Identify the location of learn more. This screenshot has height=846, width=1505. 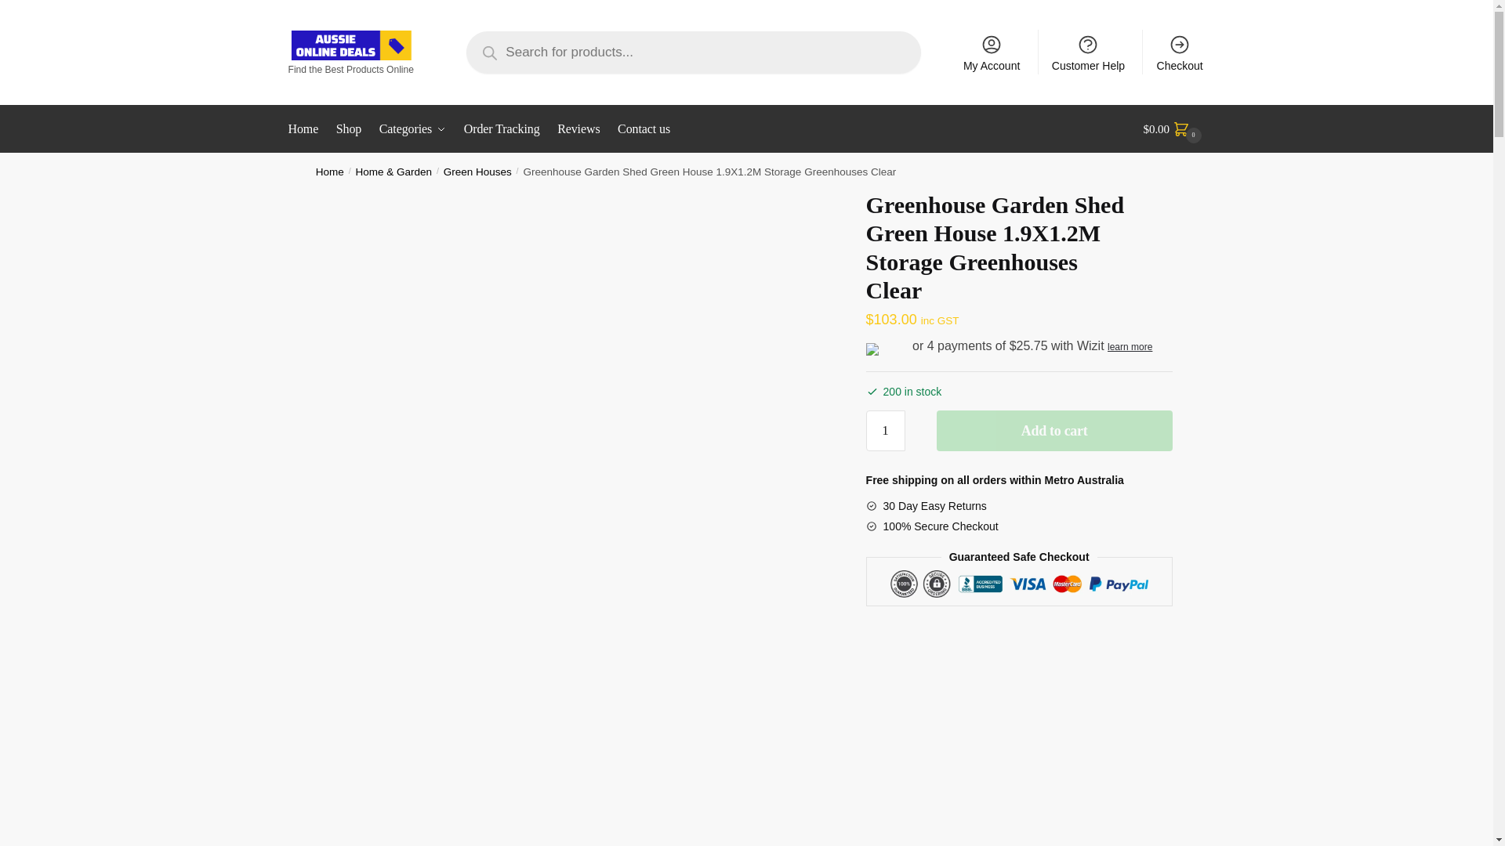
(1130, 347).